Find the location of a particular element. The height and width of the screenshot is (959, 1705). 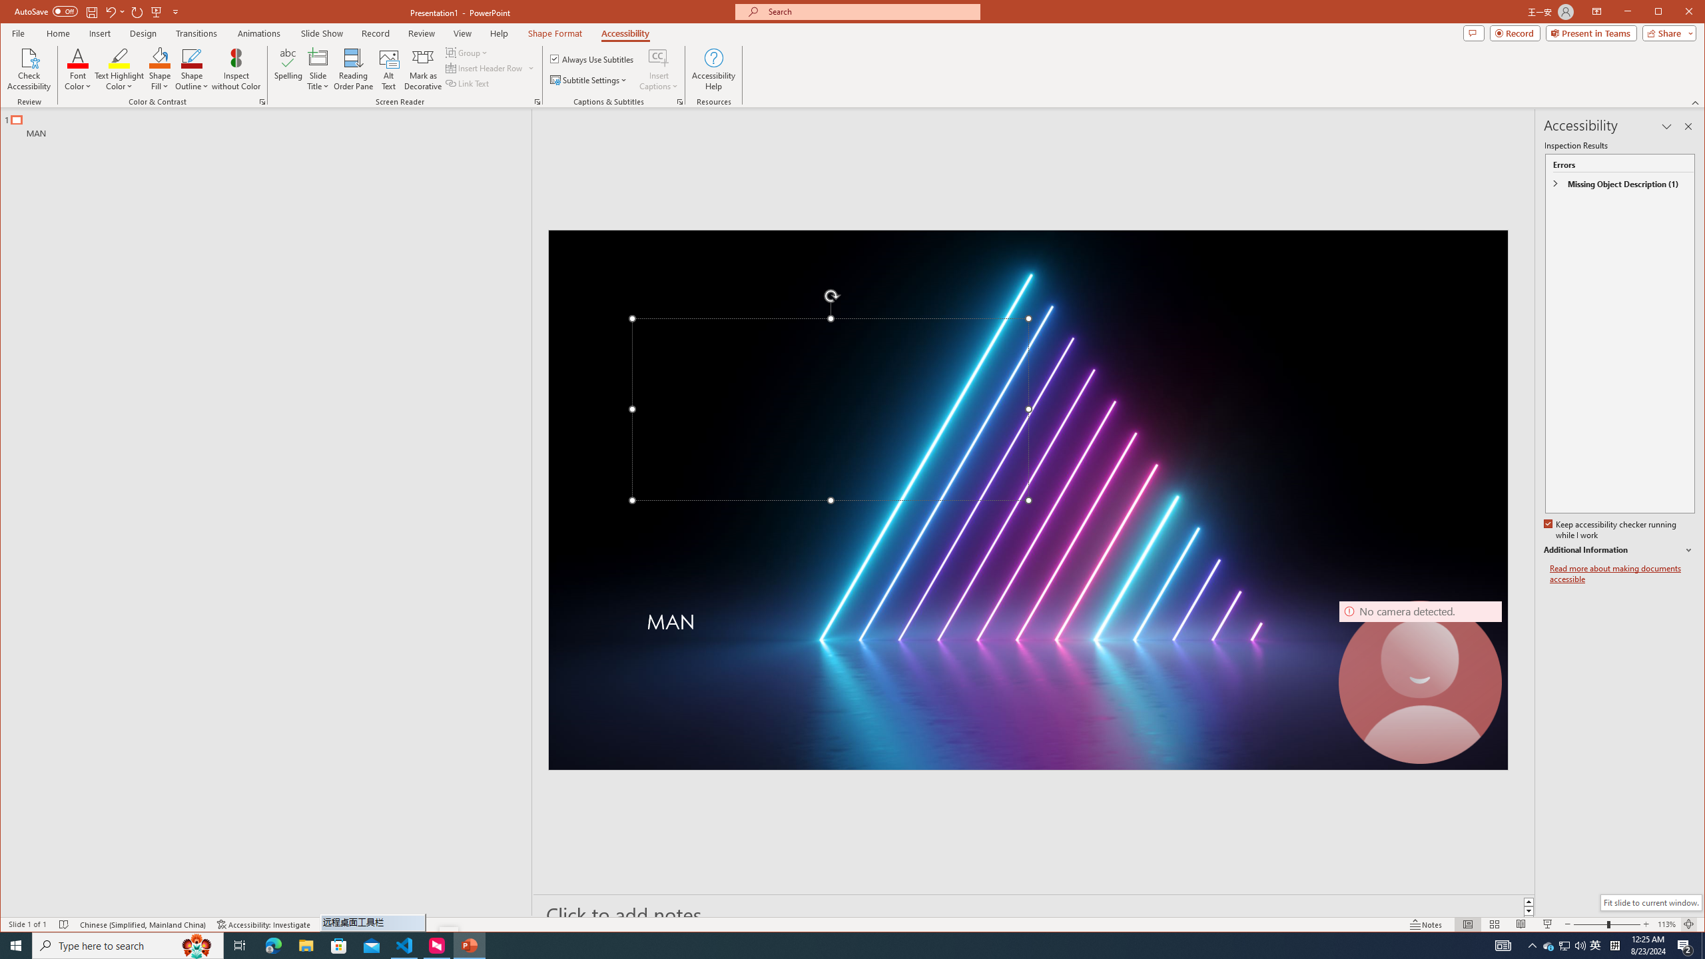

Reading Order Pane is located at coordinates (354, 69).